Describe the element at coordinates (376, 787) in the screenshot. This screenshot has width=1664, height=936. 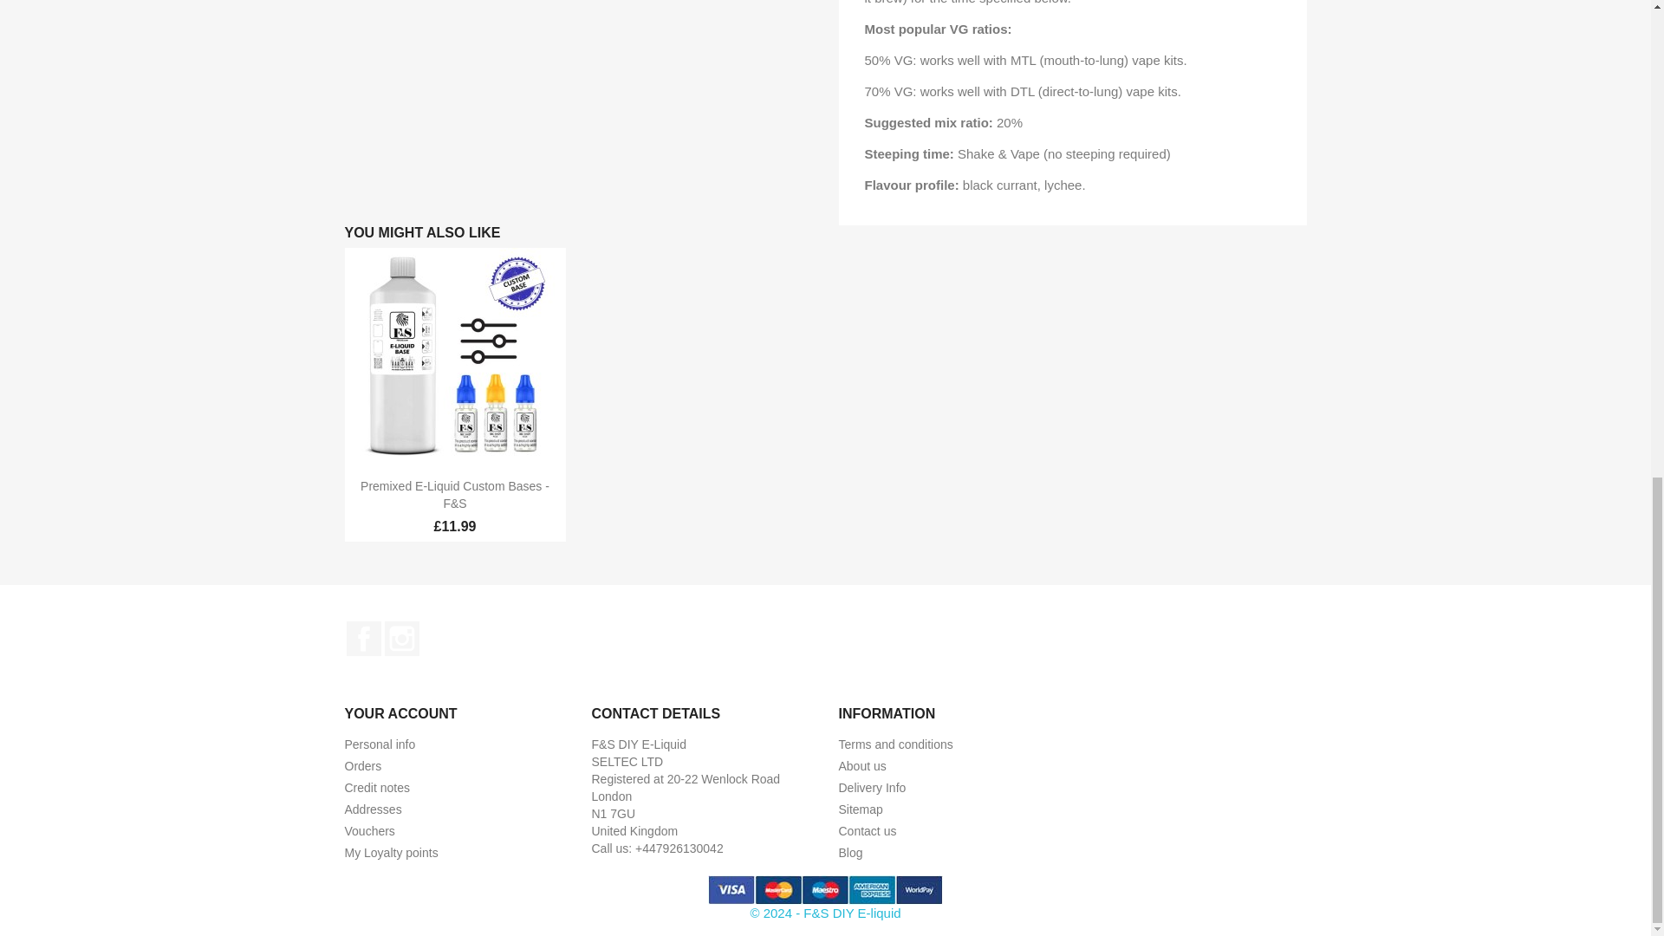
I see `Credit notes` at that location.